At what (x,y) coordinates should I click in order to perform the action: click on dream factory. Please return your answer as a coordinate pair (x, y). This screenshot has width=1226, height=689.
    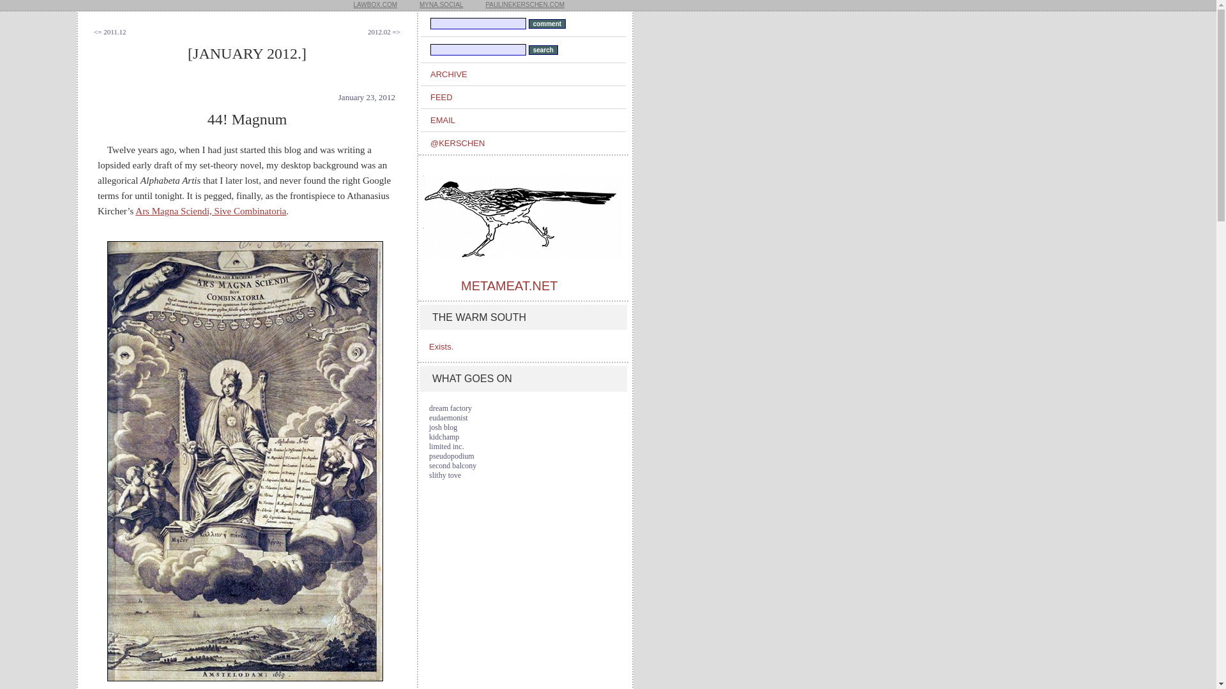
    Looking at the image, I should click on (451, 408).